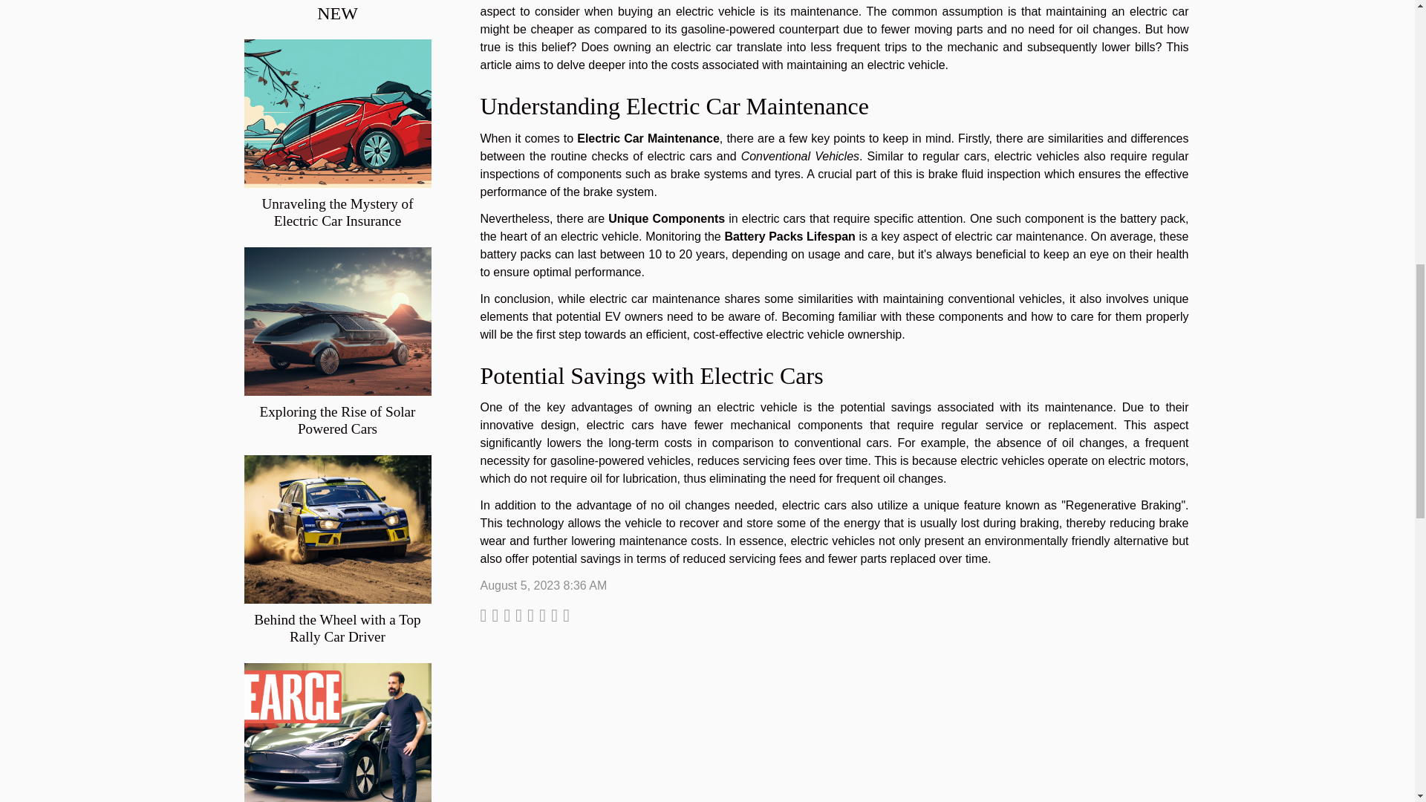  What do you see at coordinates (337, 212) in the screenshot?
I see `Unraveling the Mystery of Electric Car Insurance` at bounding box center [337, 212].